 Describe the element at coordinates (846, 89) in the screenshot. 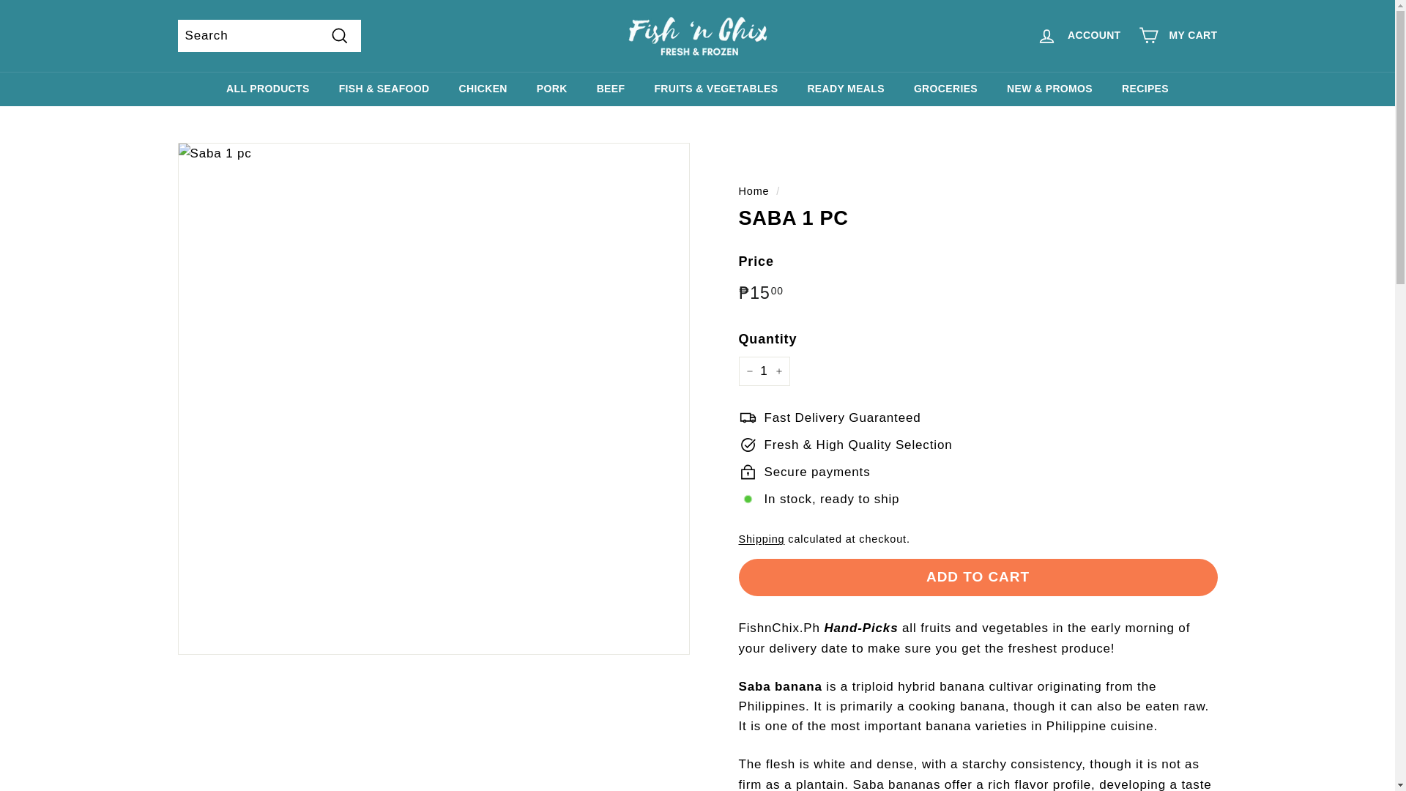

I see `READY MEALS` at that location.